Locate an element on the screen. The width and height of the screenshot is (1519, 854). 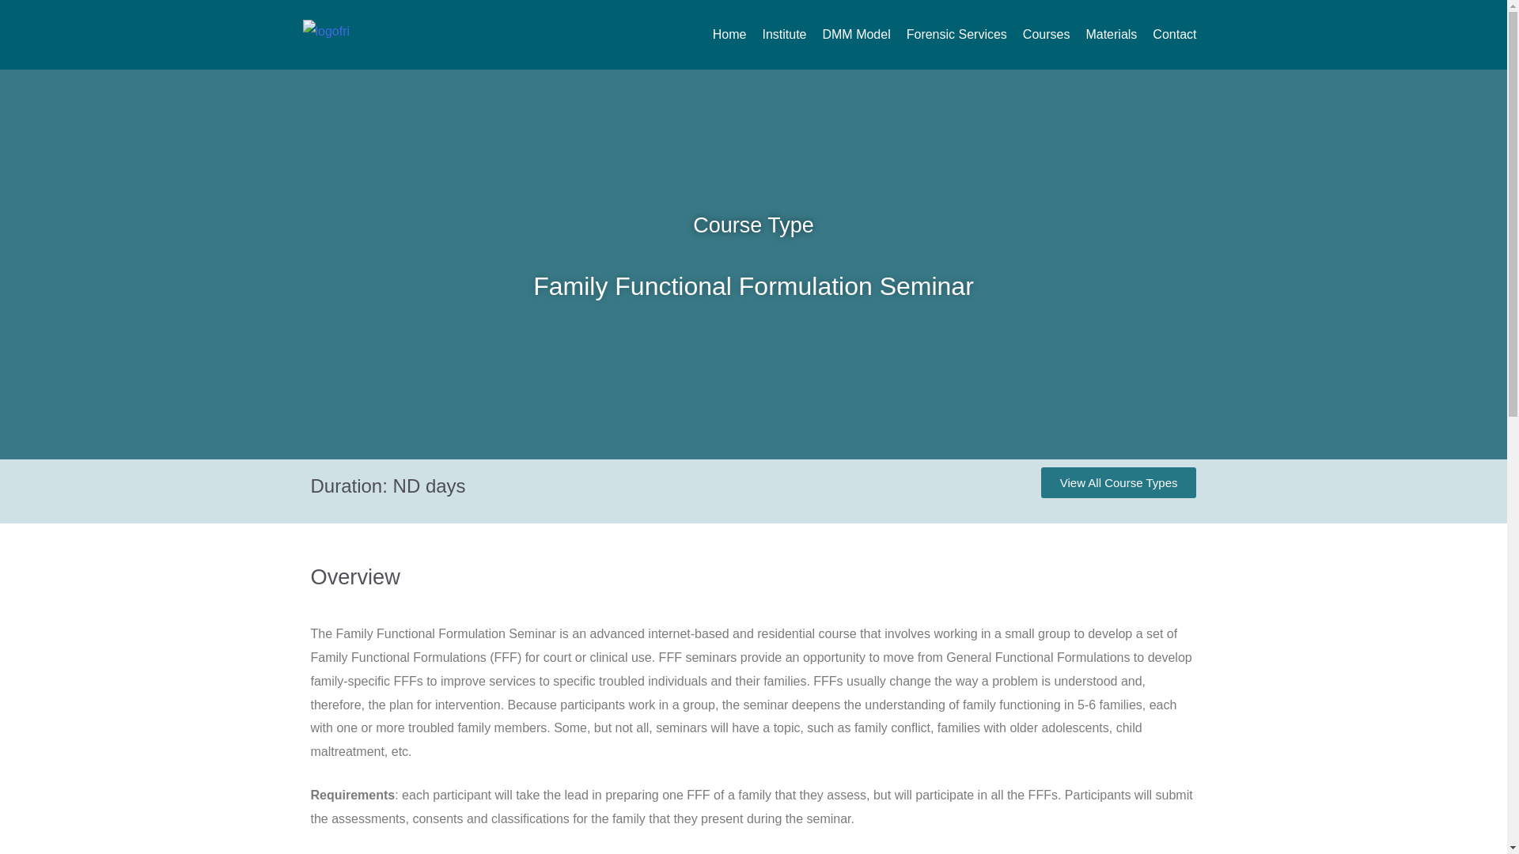
logofri is located at coordinates (369, 32).